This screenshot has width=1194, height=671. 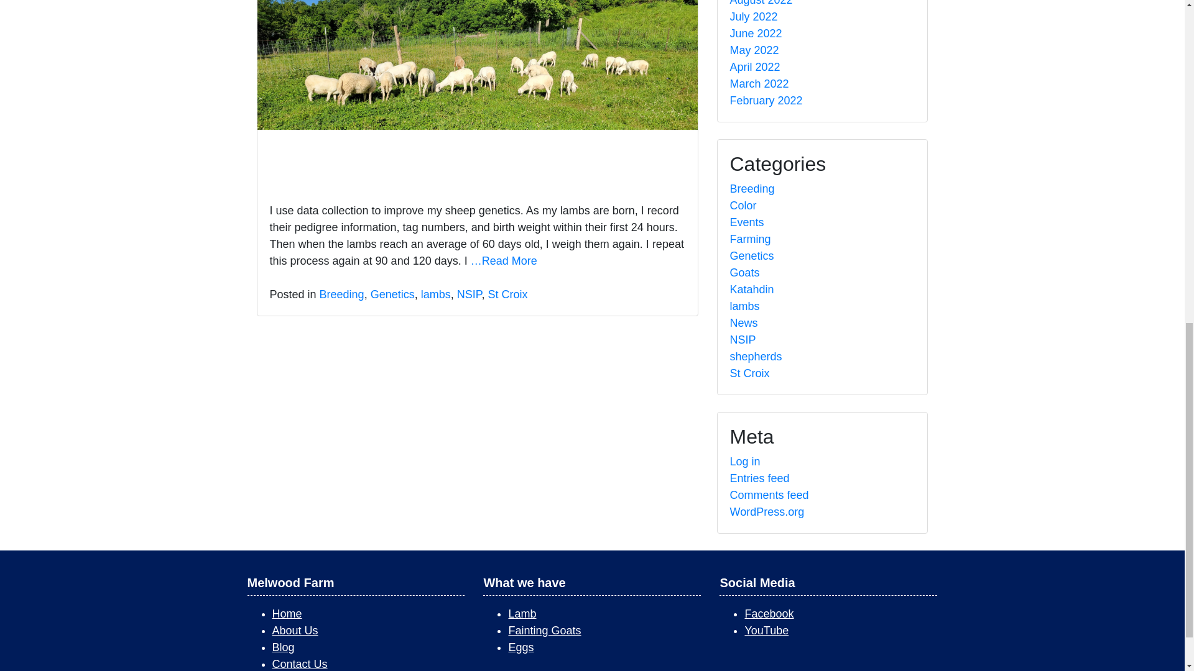 What do you see at coordinates (342, 294) in the screenshot?
I see `Breeding` at bounding box center [342, 294].